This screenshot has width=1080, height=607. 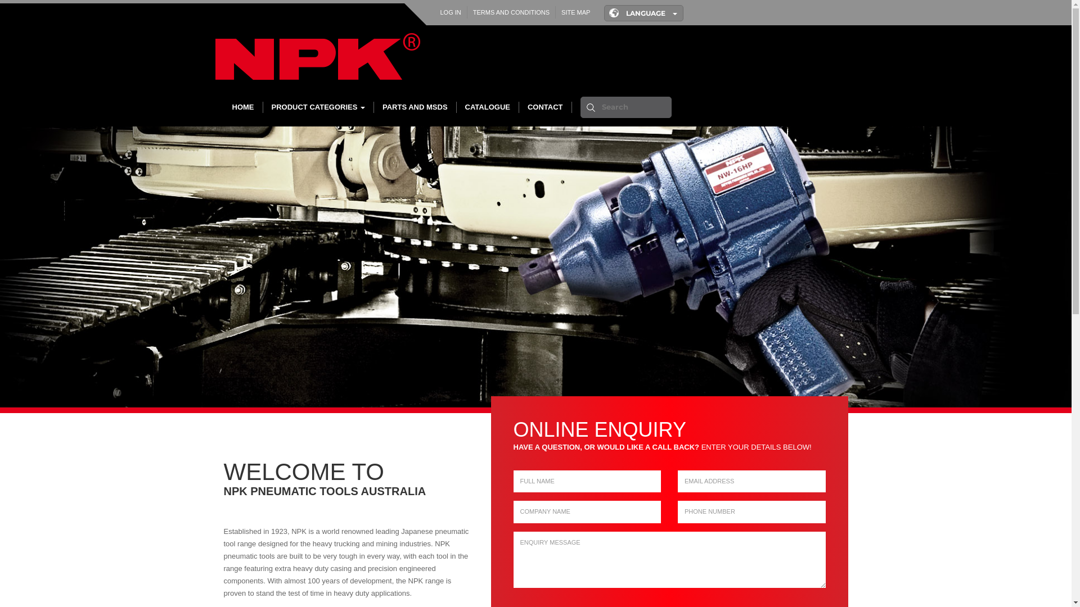 What do you see at coordinates (488, 107) in the screenshot?
I see `CATALOGUE` at bounding box center [488, 107].